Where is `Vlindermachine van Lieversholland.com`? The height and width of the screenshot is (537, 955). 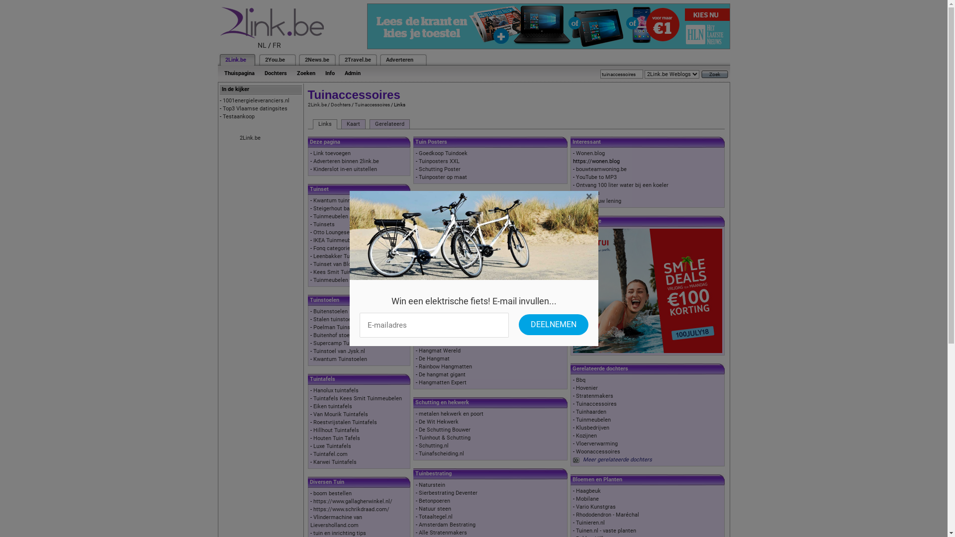
Vlindermachine van Lieversholland.com is located at coordinates (336, 521).